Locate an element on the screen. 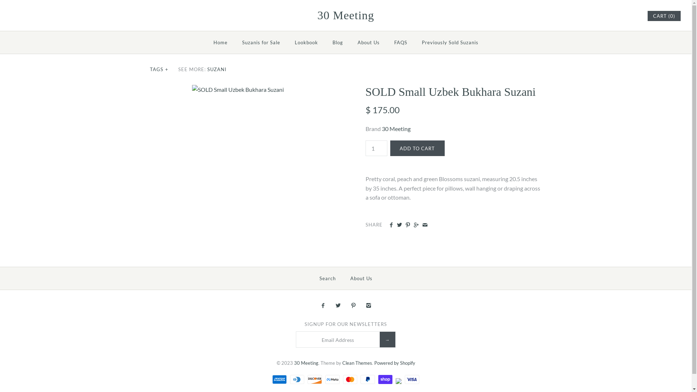  30 Meeting is located at coordinates (306, 363).